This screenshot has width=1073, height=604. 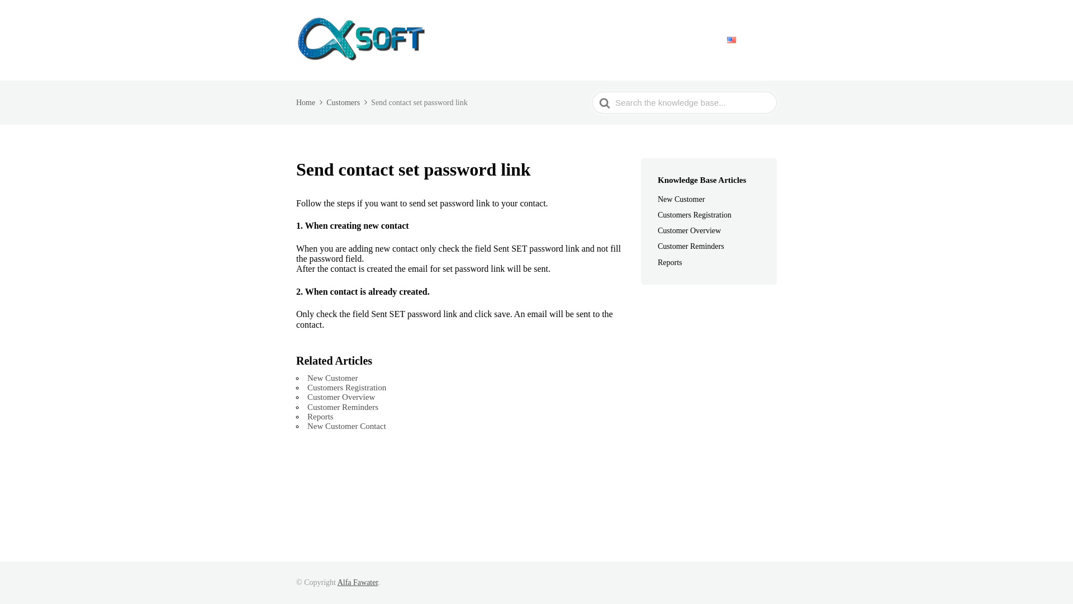 What do you see at coordinates (749, 40) in the screenshot?
I see `English` at bounding box center [749, 40].